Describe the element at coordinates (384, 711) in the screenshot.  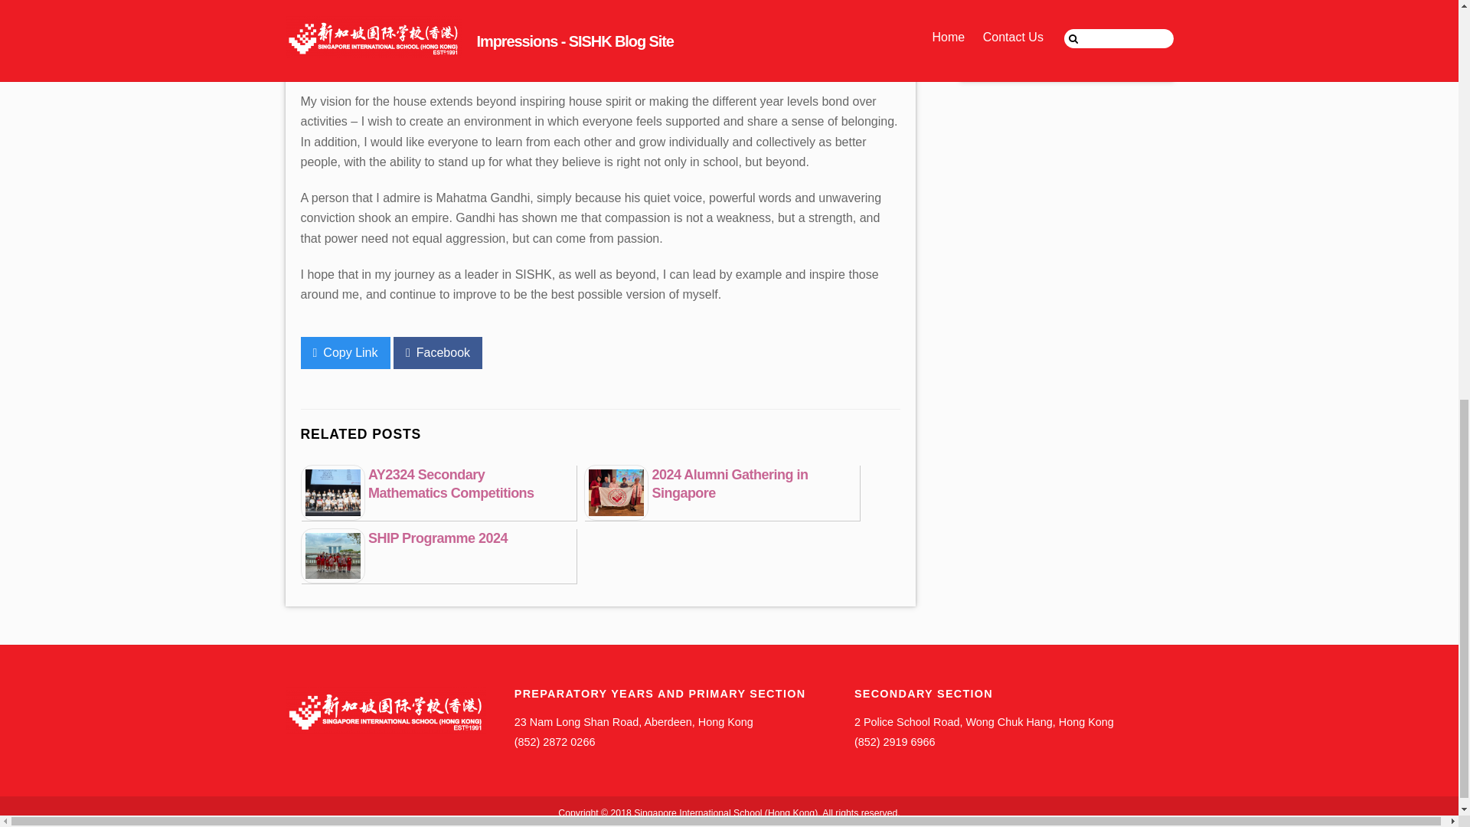
I see `Impressions - SISHK Blog Site` at that location.